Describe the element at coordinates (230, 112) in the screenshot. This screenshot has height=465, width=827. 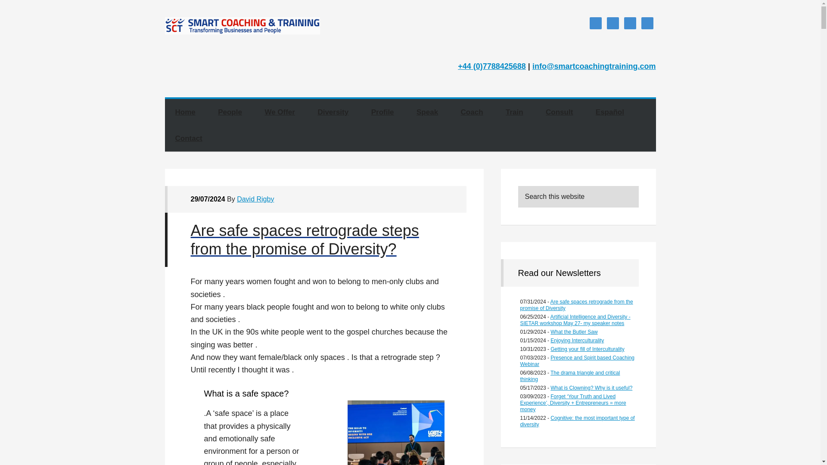
I see `People` at that location.